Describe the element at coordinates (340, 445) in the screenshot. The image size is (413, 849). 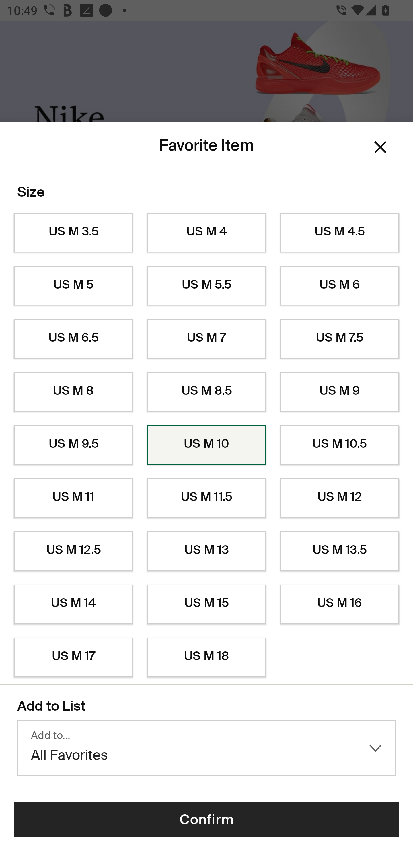
I see `US M 10.5` at that location.